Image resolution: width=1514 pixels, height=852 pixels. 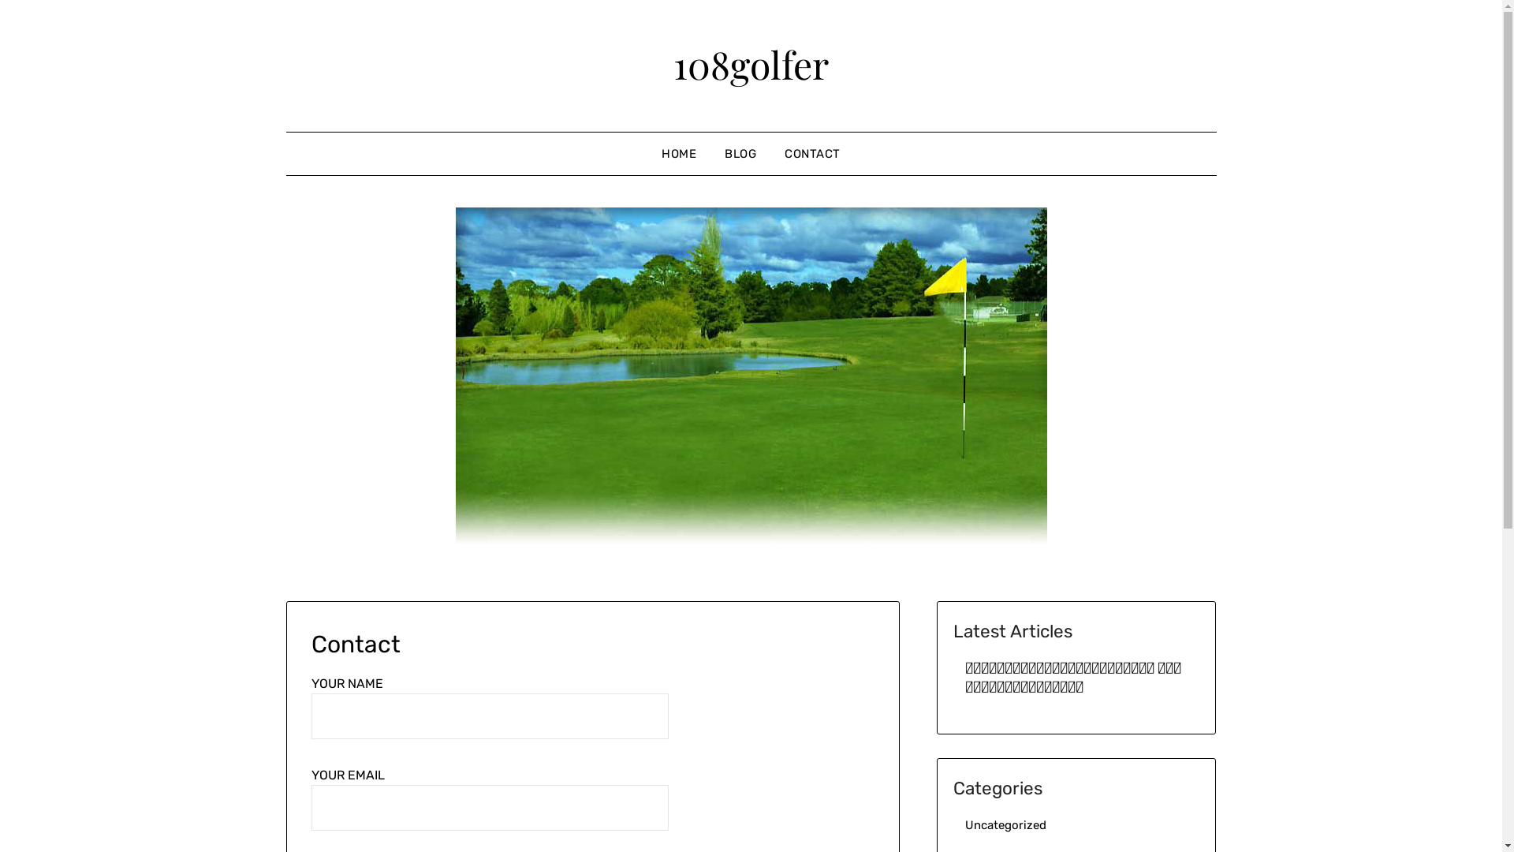 What do you see at coordinates (751, 64) in the screenshot?
I see `108golfer` at bounding box center [751, 64].